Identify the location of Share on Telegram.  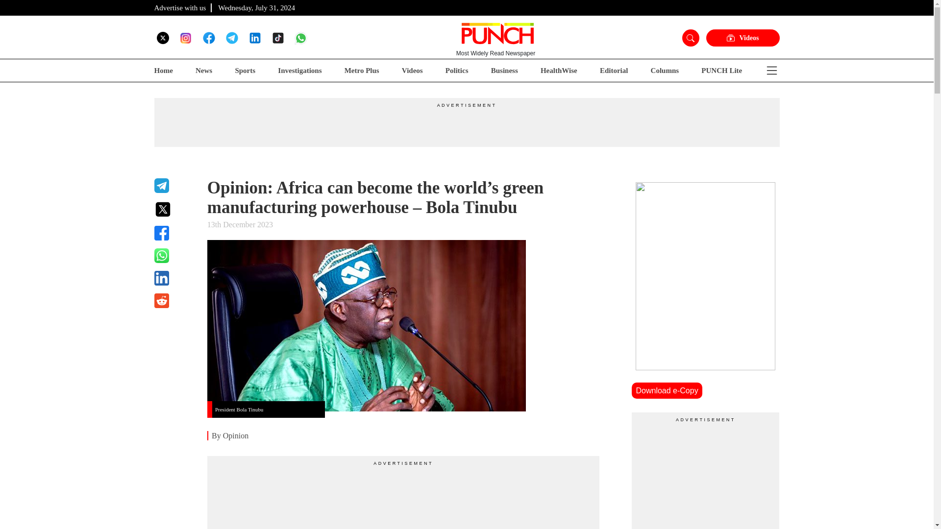
(174, 185).